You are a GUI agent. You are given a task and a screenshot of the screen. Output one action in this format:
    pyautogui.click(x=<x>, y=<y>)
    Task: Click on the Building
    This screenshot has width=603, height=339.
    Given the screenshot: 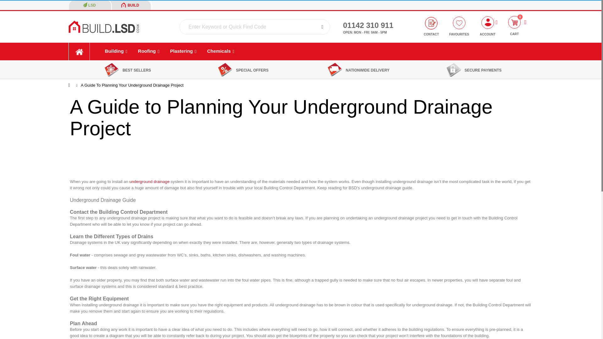 What is the action you would take?
    pyautogui.click(x=116, y=51)
    